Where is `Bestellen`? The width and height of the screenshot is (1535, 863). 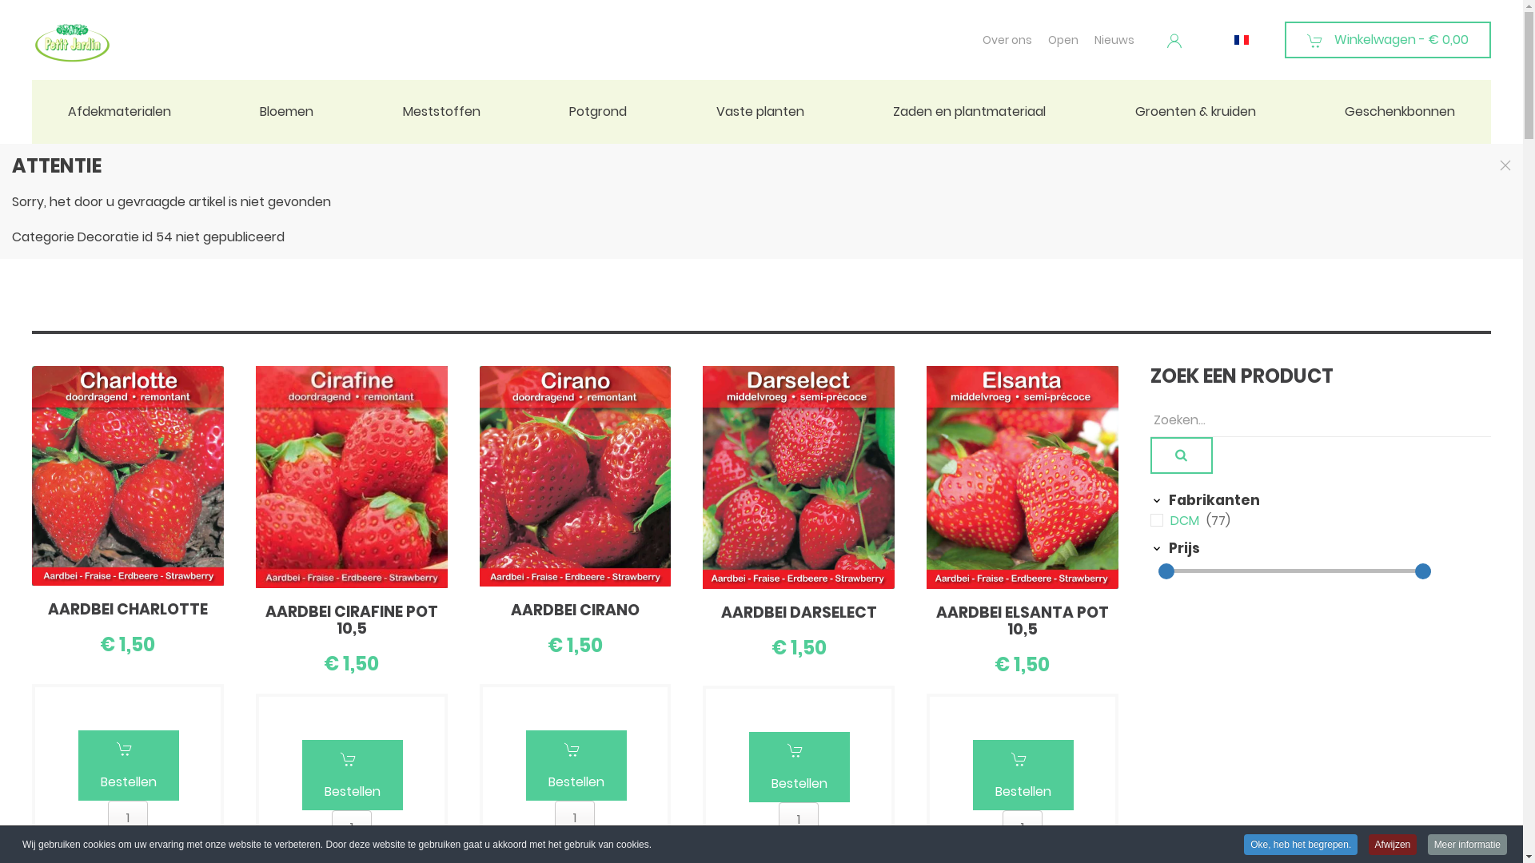 Bestellen is located at coordinates (128, 782).